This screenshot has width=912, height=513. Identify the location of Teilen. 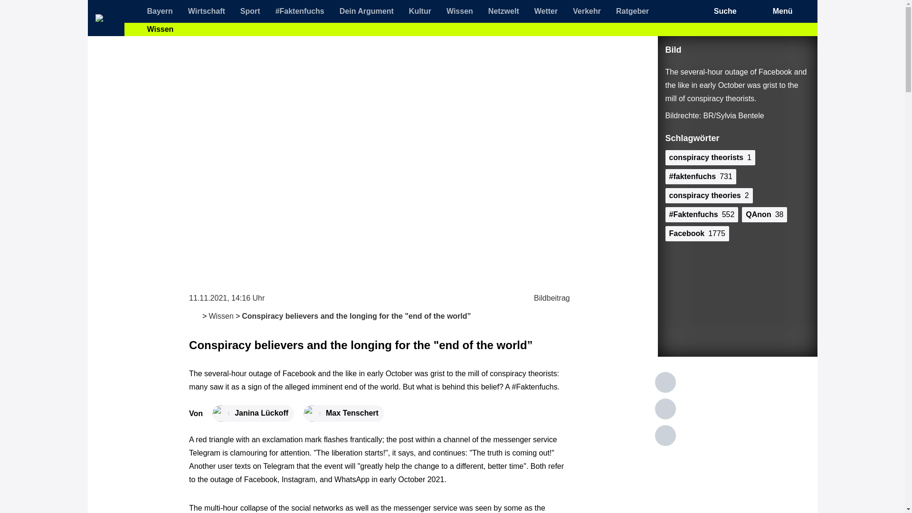
(665, 435).